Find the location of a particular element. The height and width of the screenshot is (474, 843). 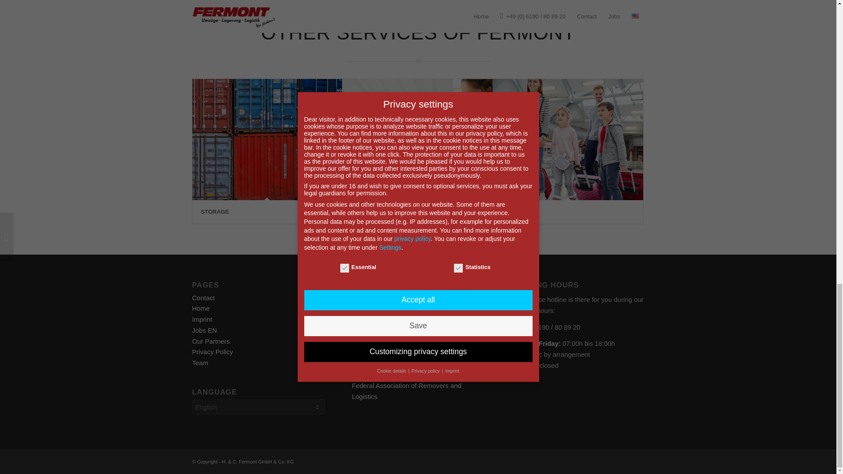

Imprint is located at coordinates (202, 319).